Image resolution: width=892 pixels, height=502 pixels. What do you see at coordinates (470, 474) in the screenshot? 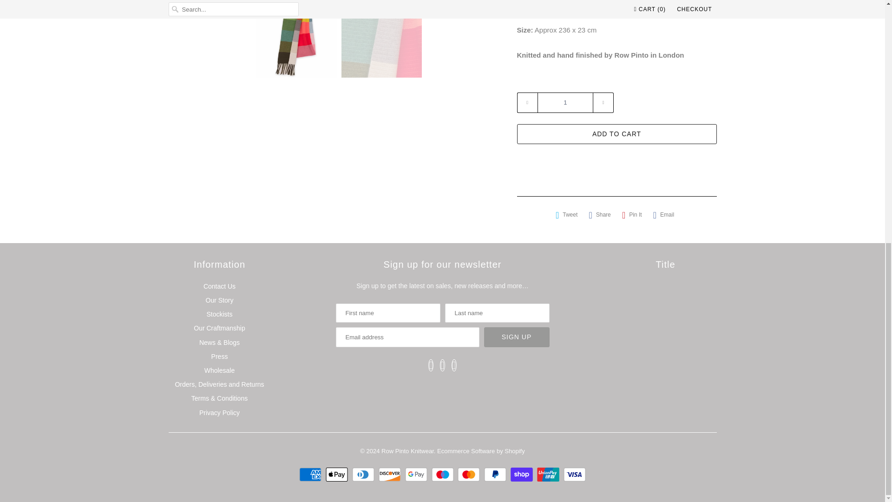
I see `Mastercard` at bounding box center [470, 474].